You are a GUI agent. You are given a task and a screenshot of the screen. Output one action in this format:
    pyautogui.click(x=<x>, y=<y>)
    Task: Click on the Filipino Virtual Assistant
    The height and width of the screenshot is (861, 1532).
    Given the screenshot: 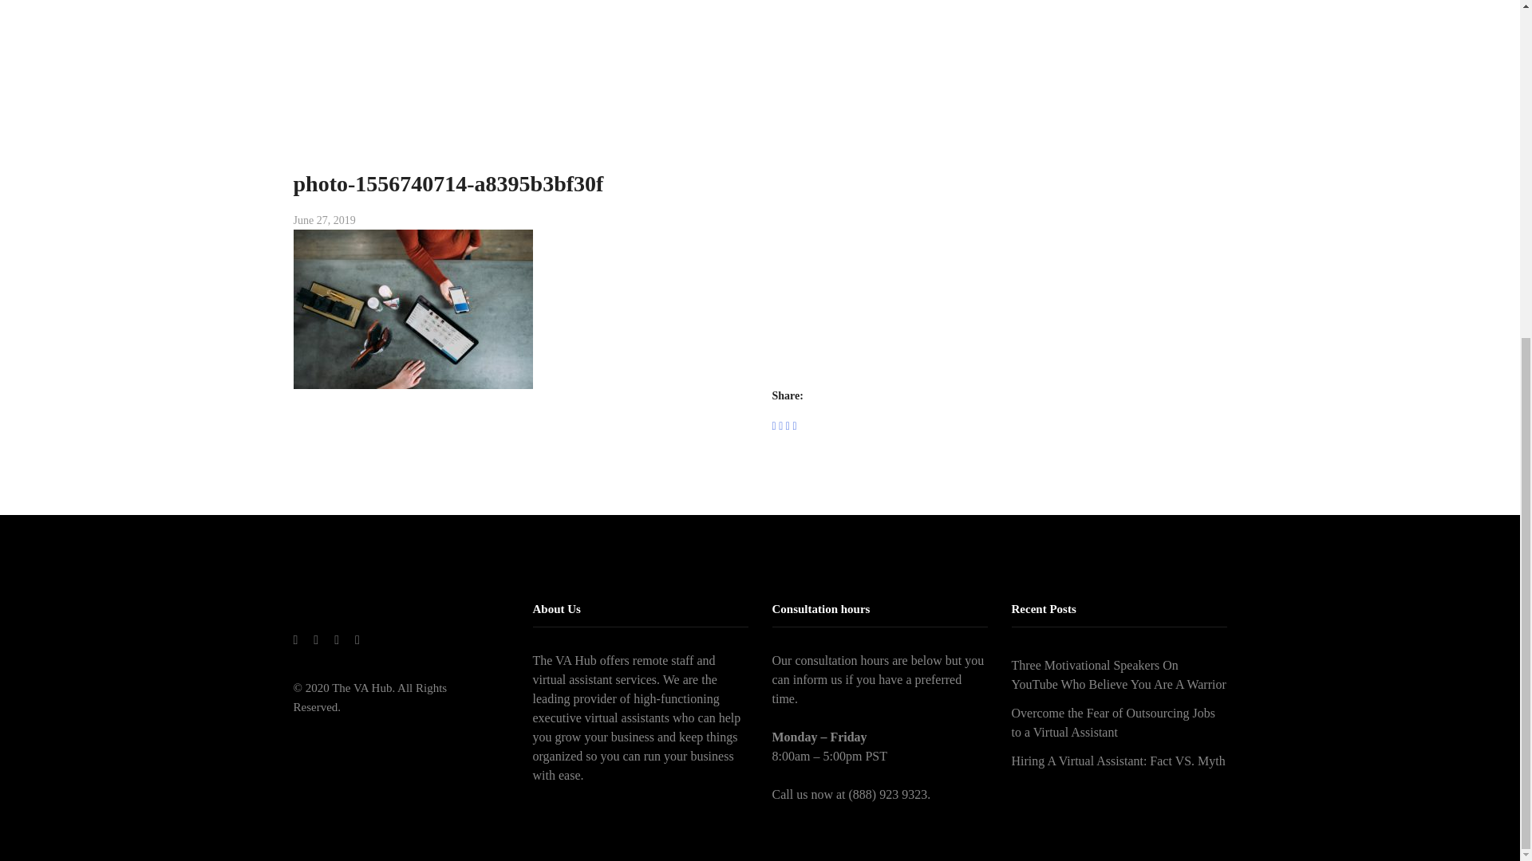 What is the action you would take?
    pyautogui.click(x=566, y=33)
    